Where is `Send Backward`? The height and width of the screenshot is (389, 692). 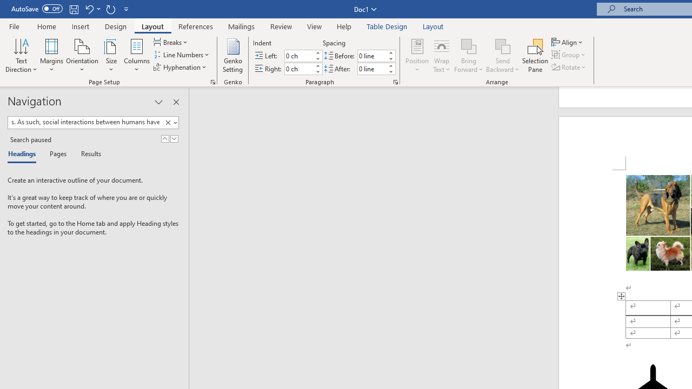
Send Backward is located at coordinates (503, 55).